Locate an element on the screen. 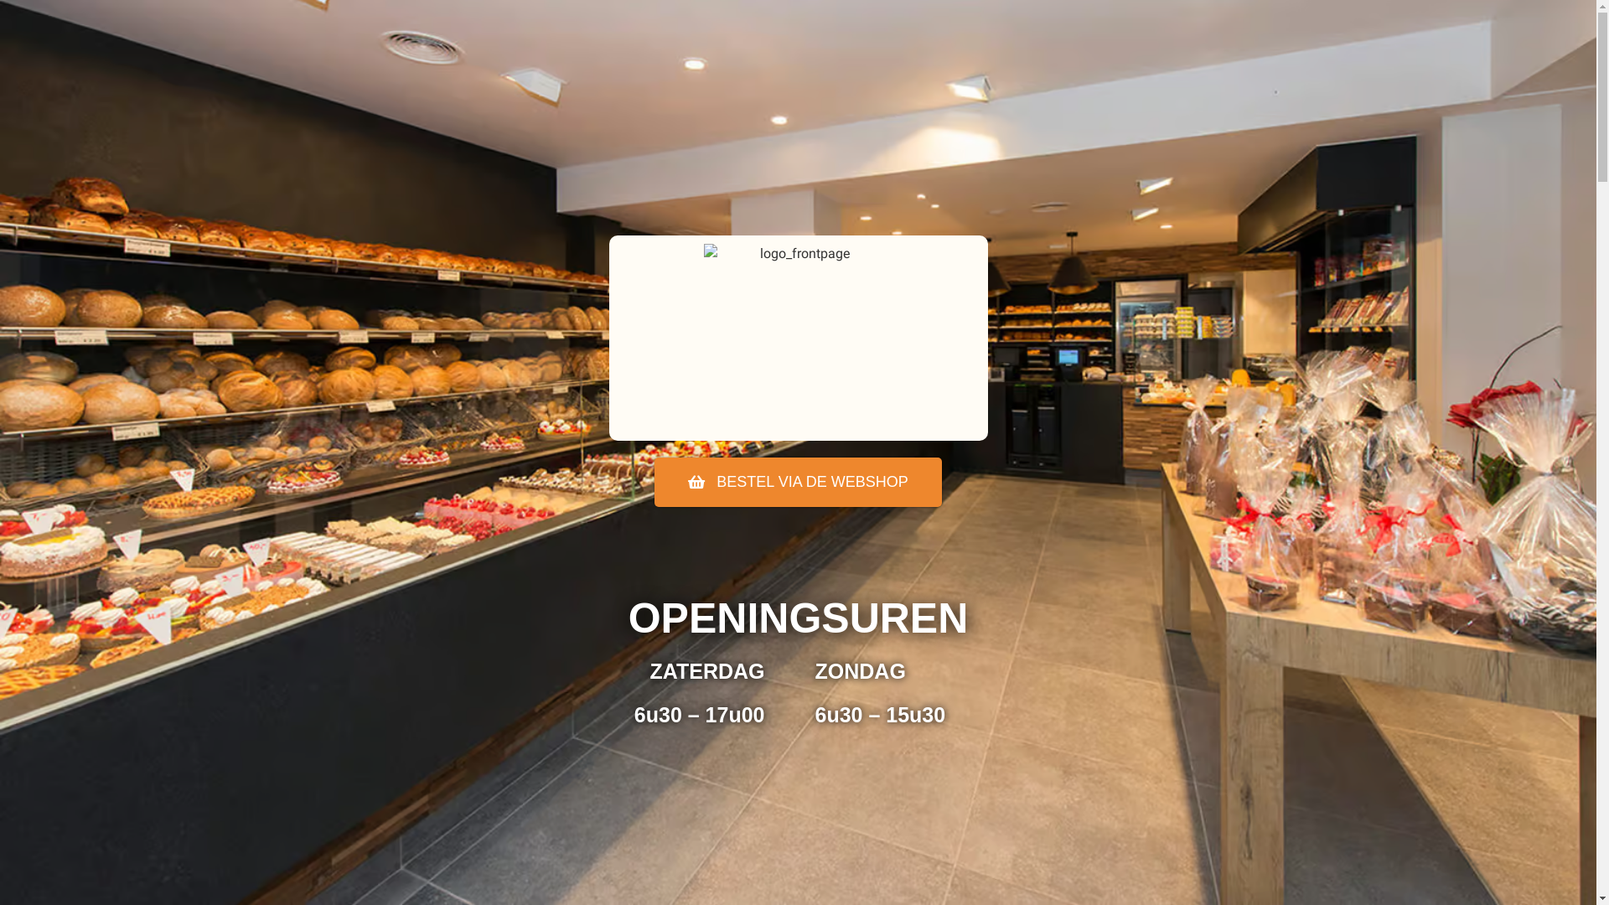  BESTEL VIA DE WEBSHOP is located at coordinates (798, 483).